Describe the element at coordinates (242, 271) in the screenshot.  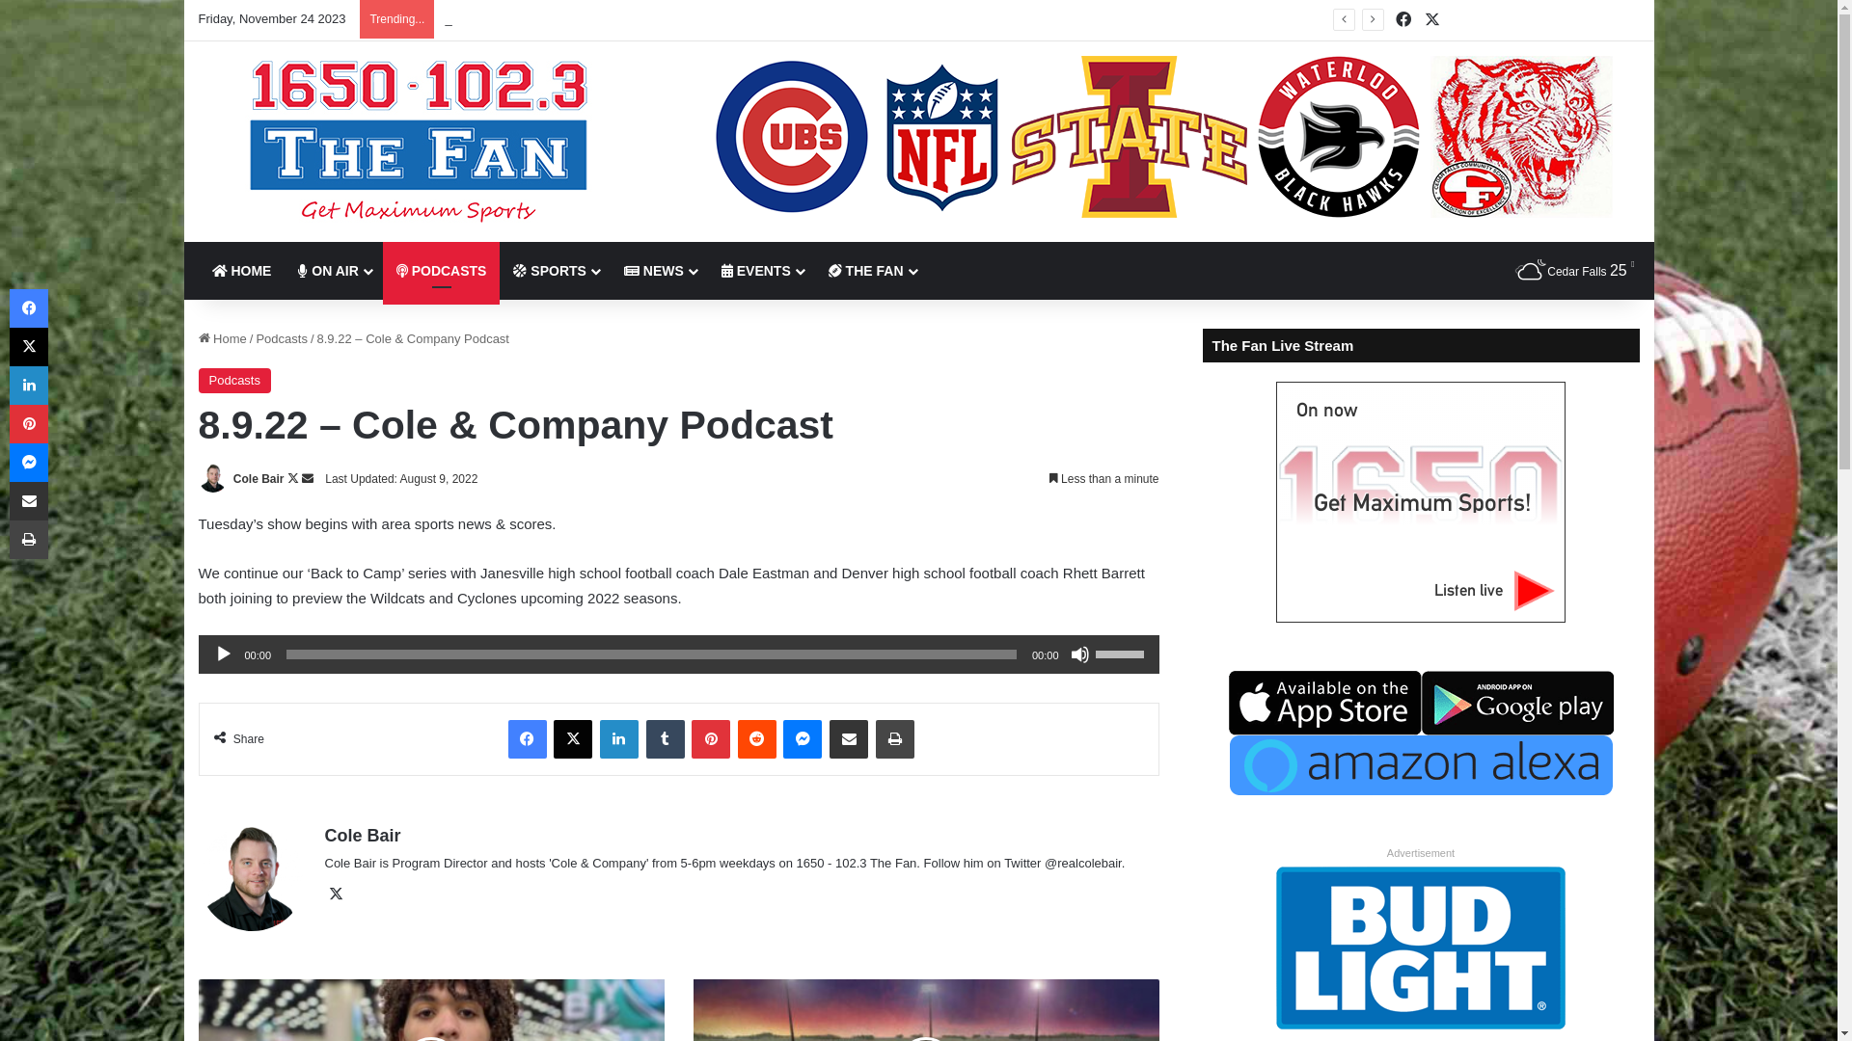
I see `HOME` at that location.